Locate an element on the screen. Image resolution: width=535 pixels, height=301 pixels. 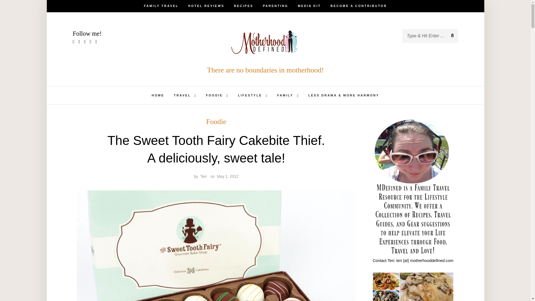
MEDIA KIT is located at coordinates (309, 6).